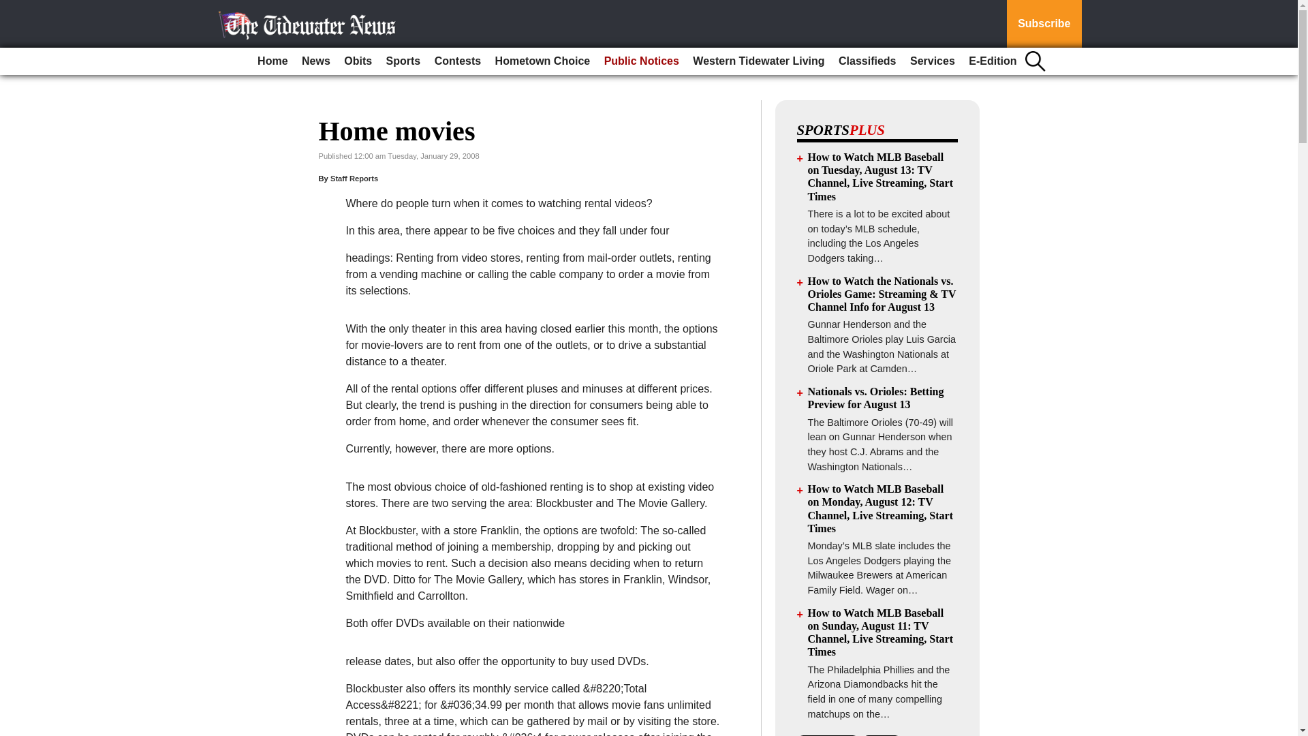 This screenshot has height=736, width=1308. Describe the element at coordinates (758, 61) in the screenshot. I see `Western Tidewater Living` at that location.